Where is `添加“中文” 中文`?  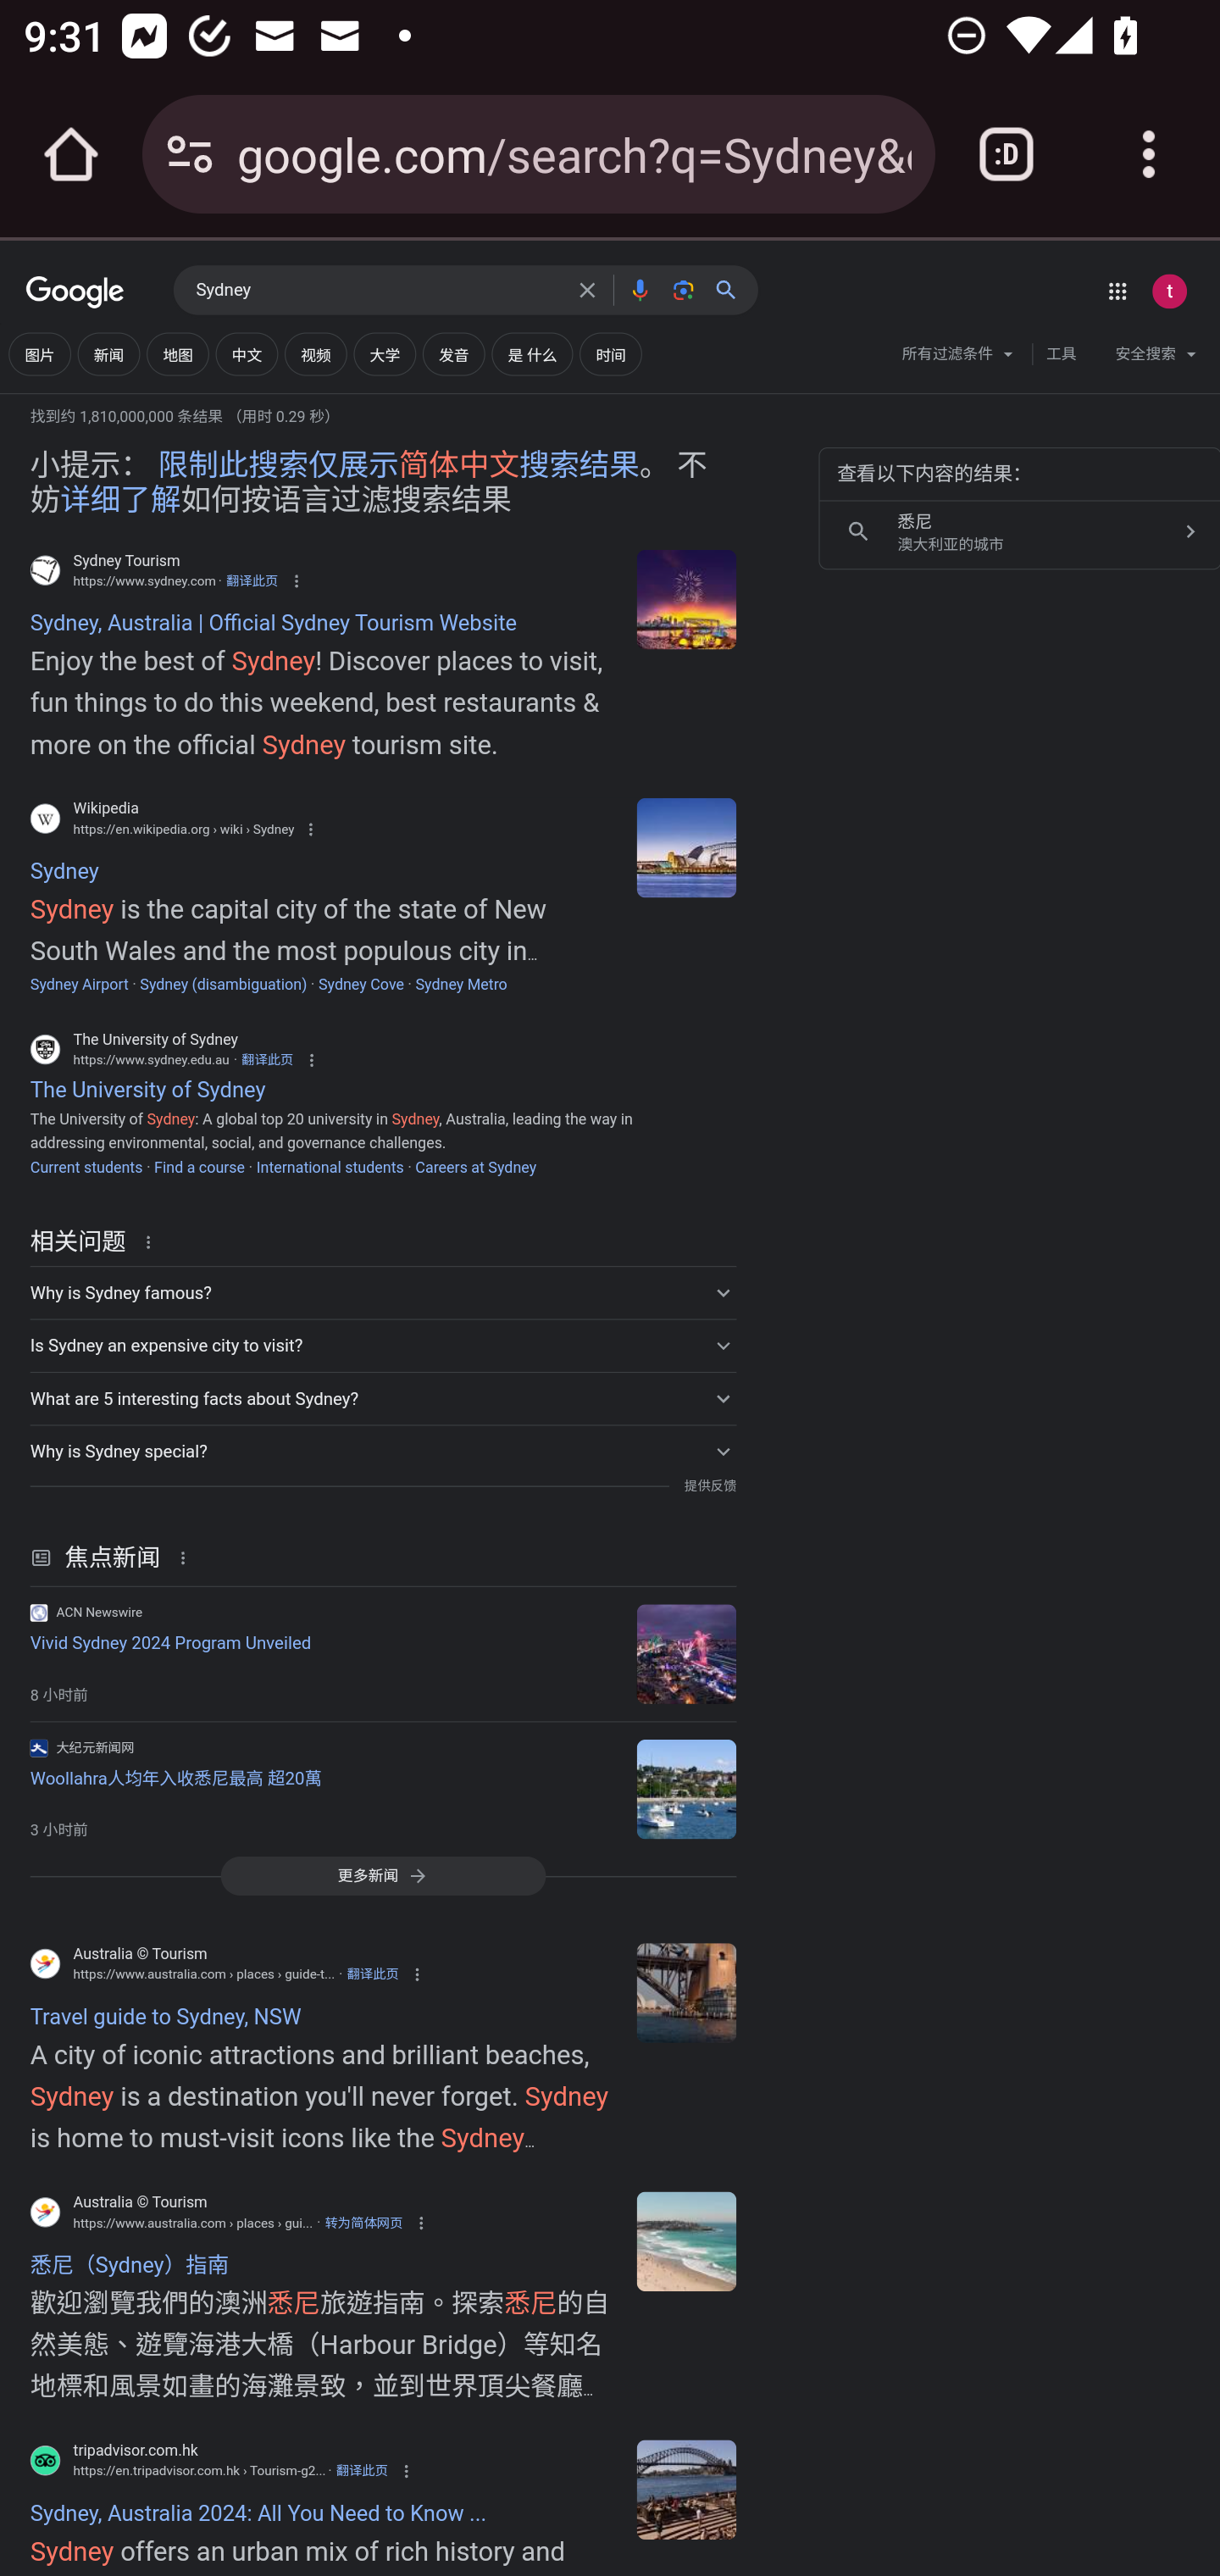
添加“中文” 中文 is located at coordinates (246, 354).